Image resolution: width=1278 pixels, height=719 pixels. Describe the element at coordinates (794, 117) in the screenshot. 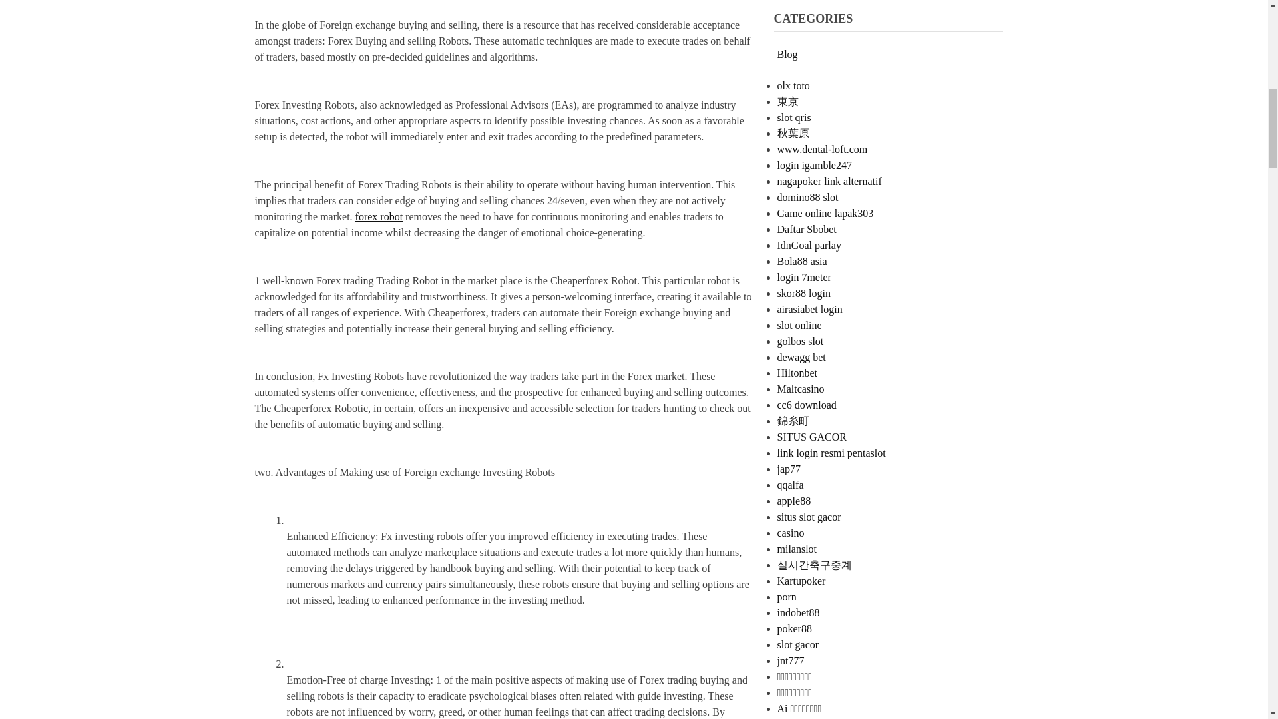

I see `slot qris` at that location.